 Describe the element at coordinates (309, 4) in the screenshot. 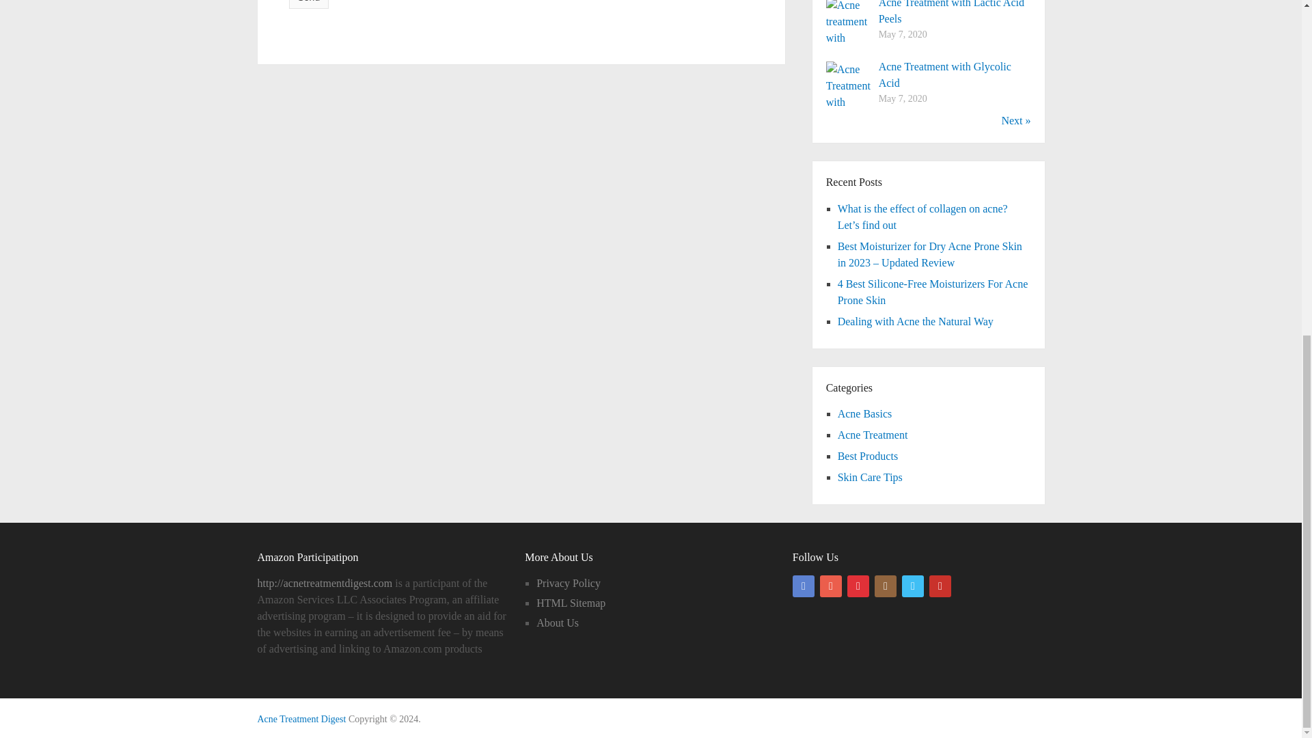

I see `Send` at that location.